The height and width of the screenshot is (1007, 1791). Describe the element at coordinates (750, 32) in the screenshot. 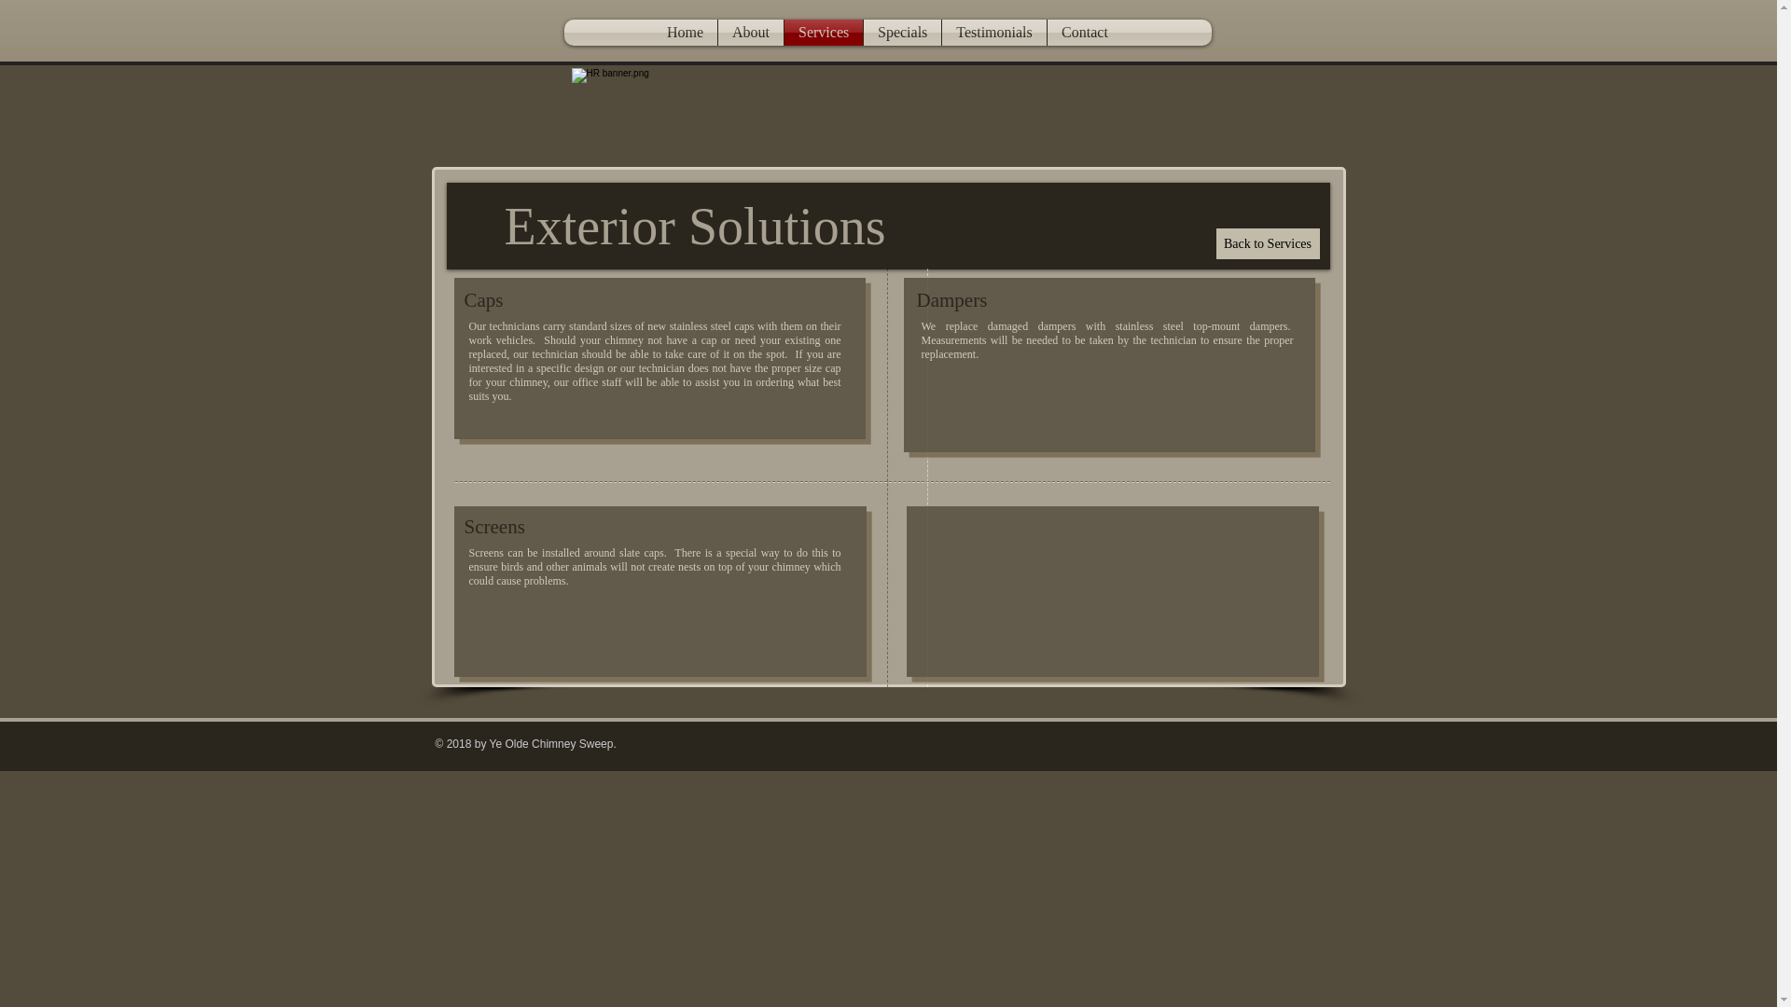

I see `About` at that location.